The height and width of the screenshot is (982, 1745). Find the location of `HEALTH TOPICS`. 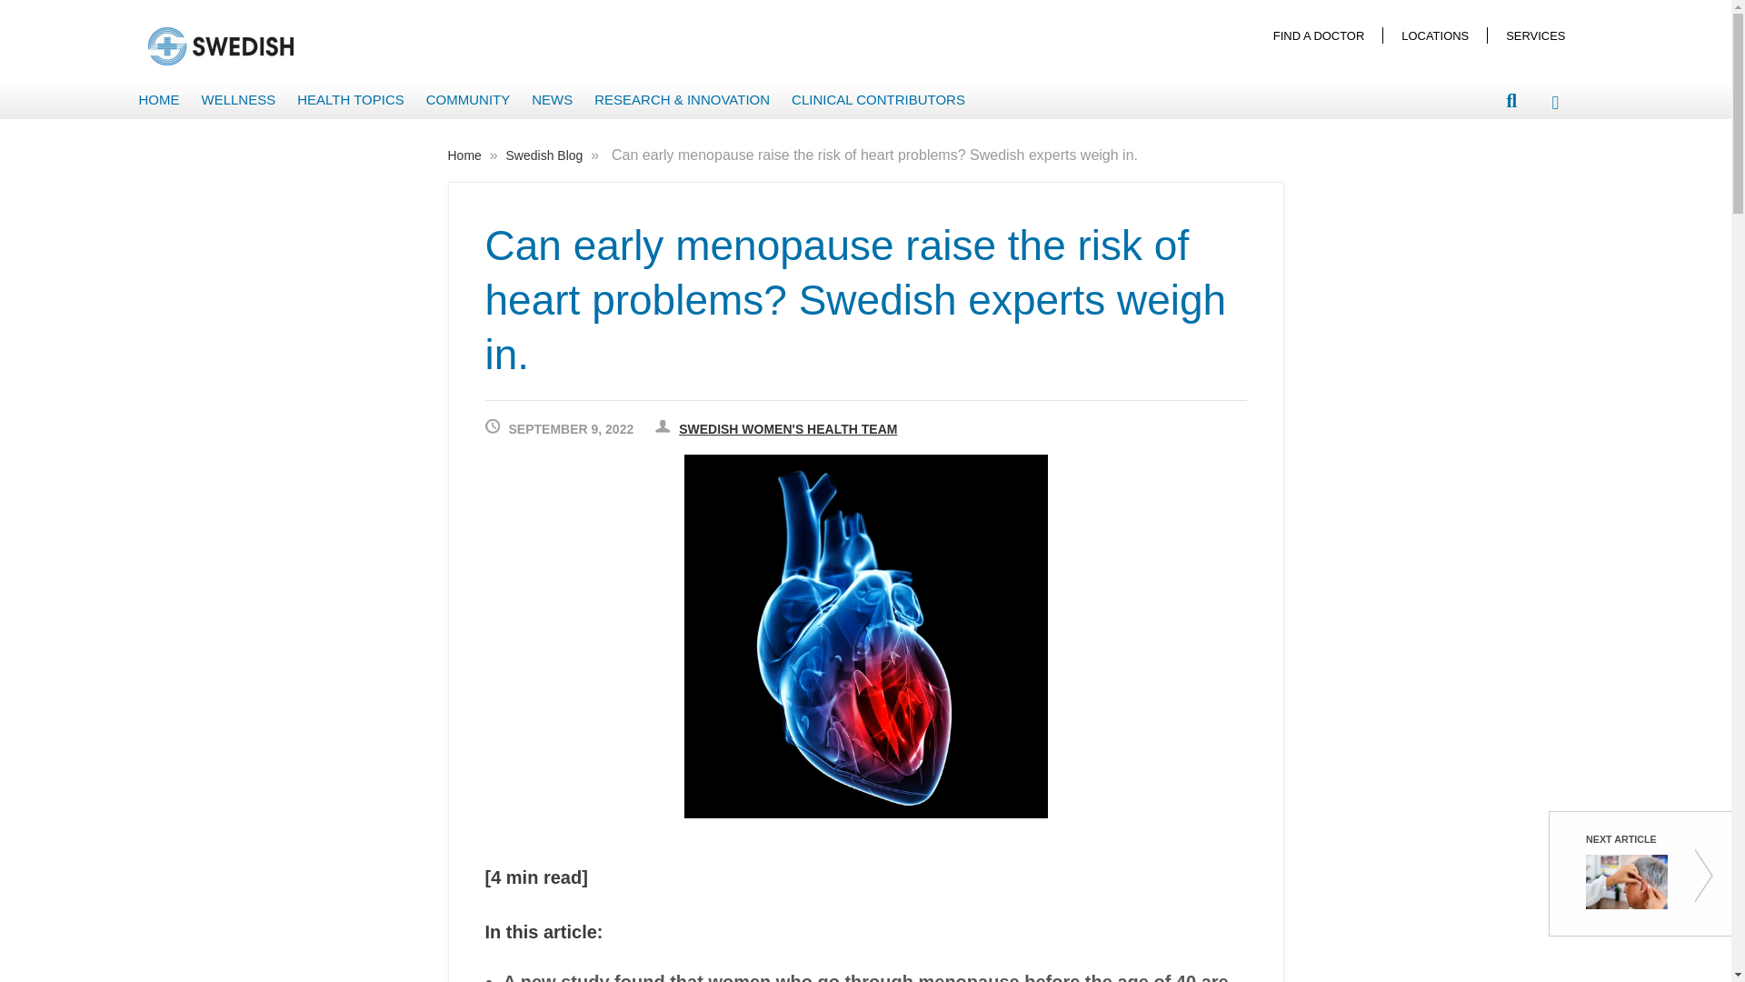

HEALTH TOPICS is located at coordinates (351, 100).